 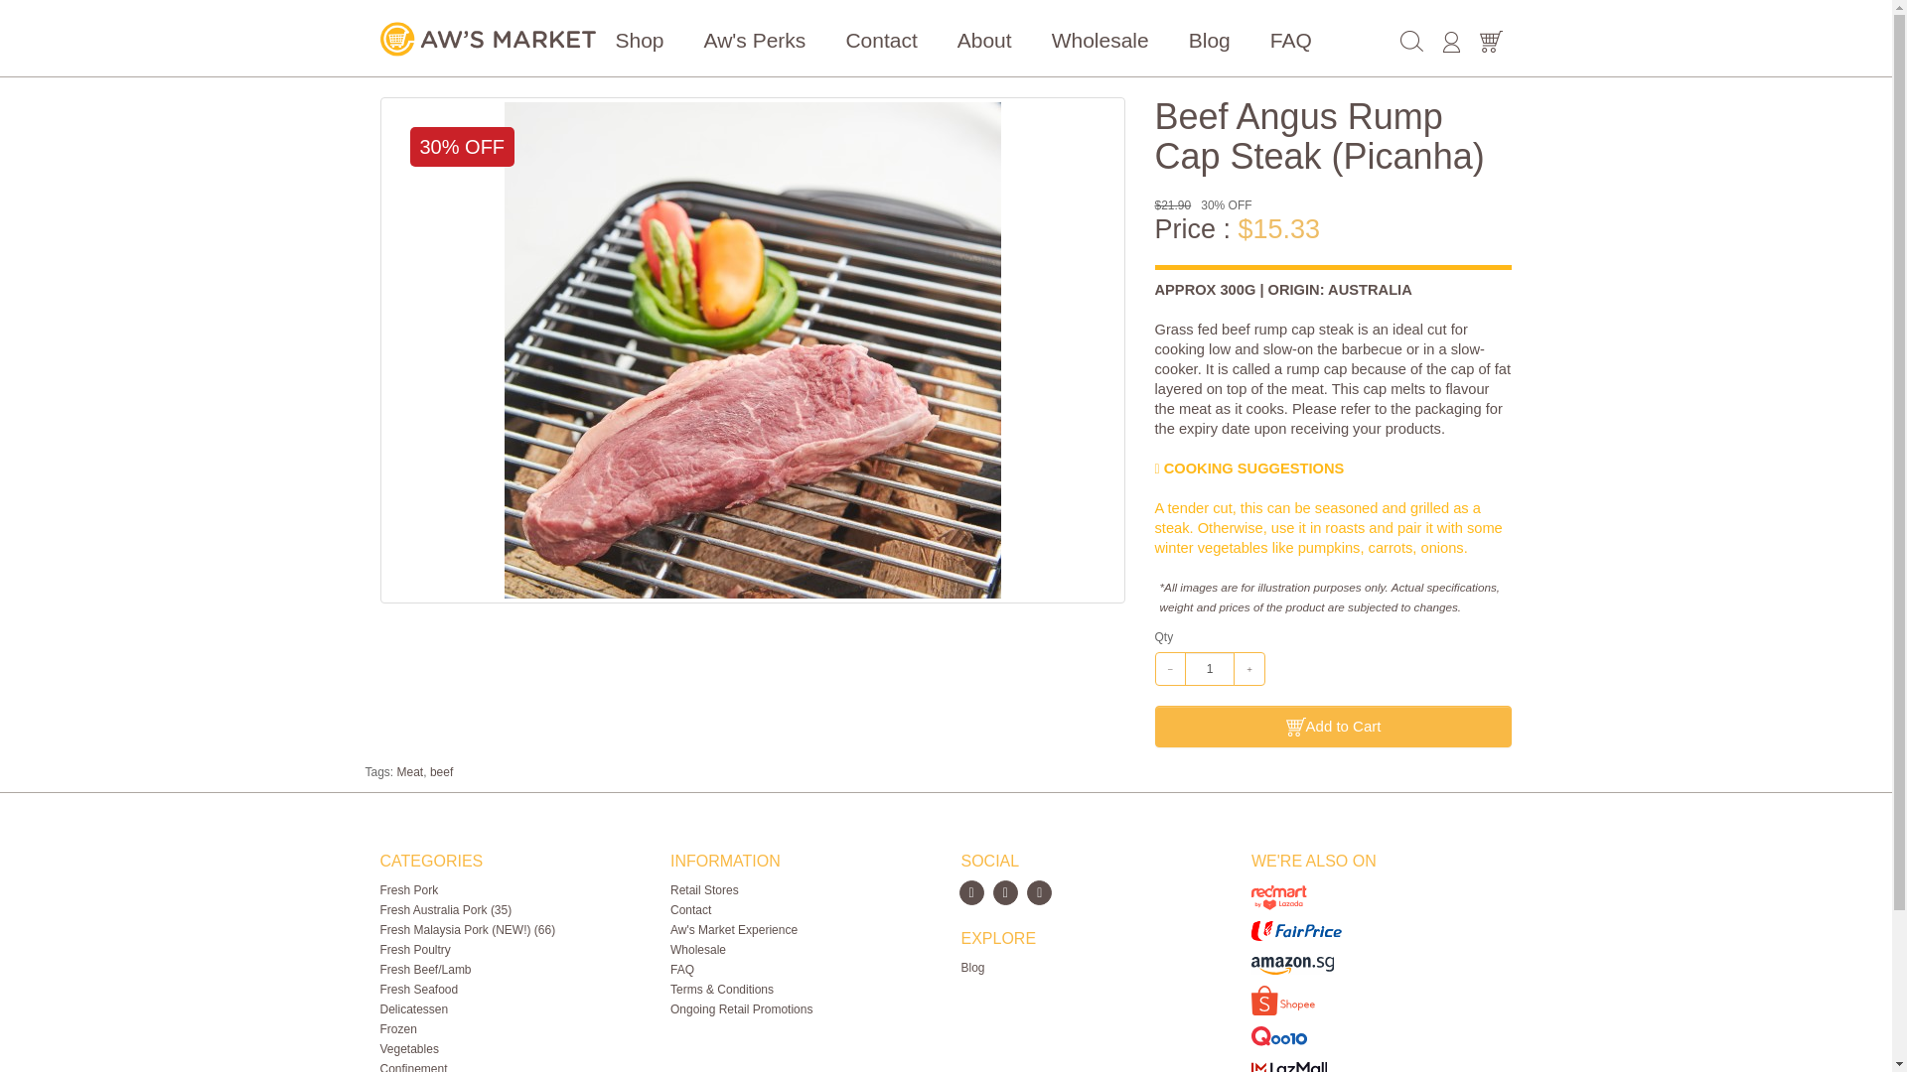 What do you see at coordinates (1210, 40) in the screenshot?
I see `Blog` at bounding box center [1210, 40].